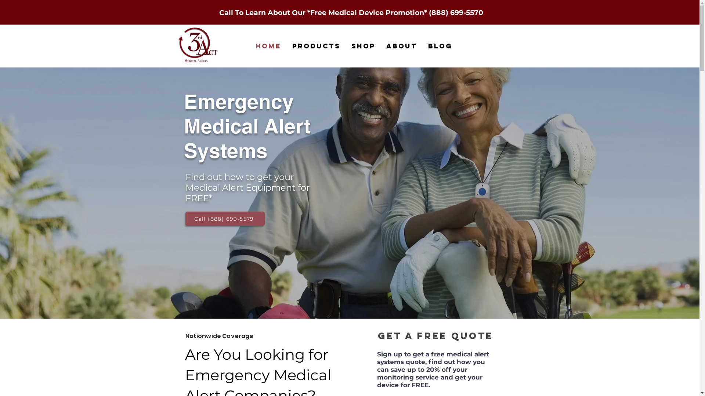 Image resolution: width=705 pixels, height=396 pixels. I want to click on Shop, so click(364, 46).